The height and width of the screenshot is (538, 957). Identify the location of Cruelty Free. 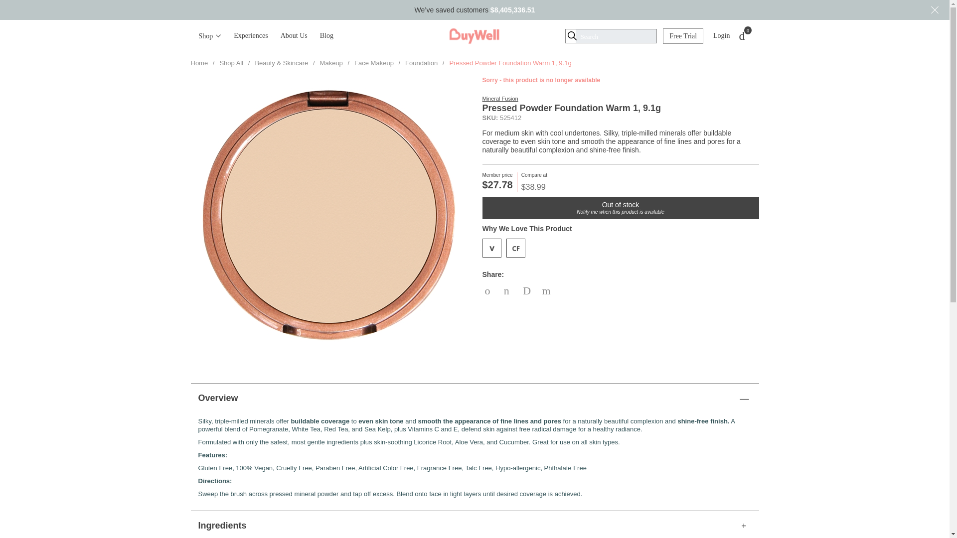
(515, 248).